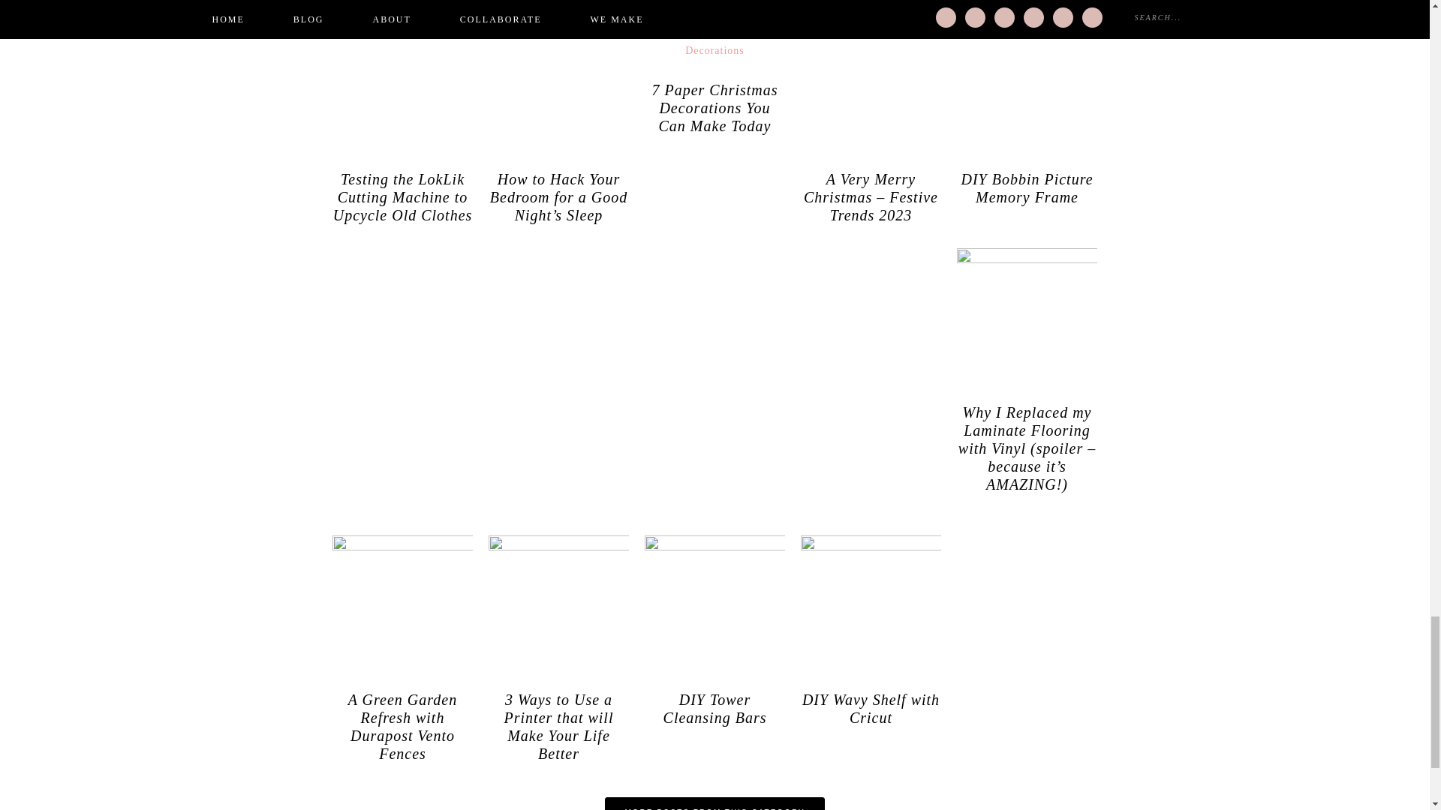 Image resolution: width=1441 pixels, height=810 pixels. Describe the element at coordinates (714, 803) in the screenshot. I see `DIY` at that location.